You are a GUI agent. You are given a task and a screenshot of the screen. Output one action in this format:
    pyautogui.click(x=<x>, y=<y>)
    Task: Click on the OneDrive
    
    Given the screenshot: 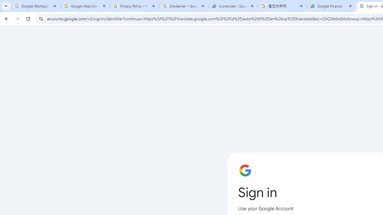 What is the action you would take?
    pyautogui.click(x=152, y=97)
    